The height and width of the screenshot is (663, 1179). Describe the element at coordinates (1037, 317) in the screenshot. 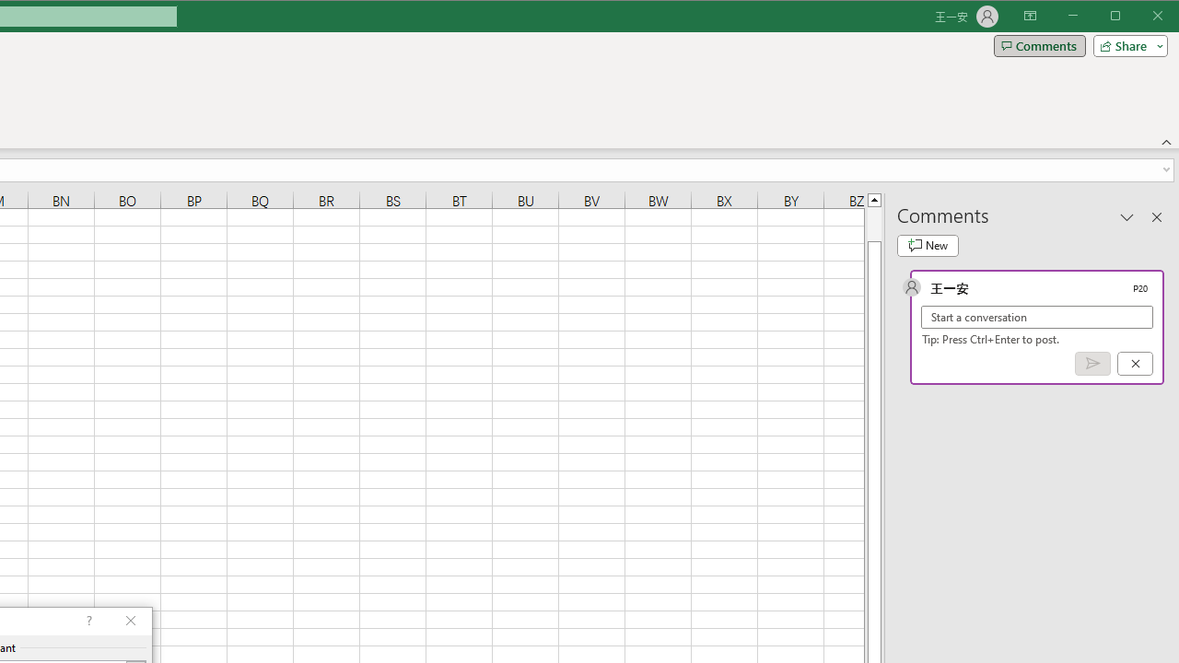

I see `Start a conversation` at that location.